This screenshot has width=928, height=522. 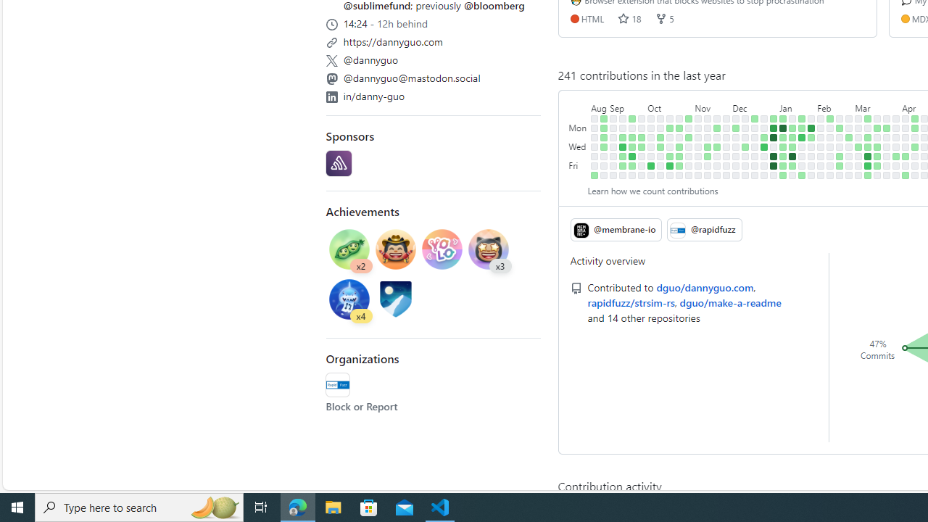 What do you see at coordinates (371, 59) in the screenshot?
I see `@dannyguo` at bounding box center [371, 59].